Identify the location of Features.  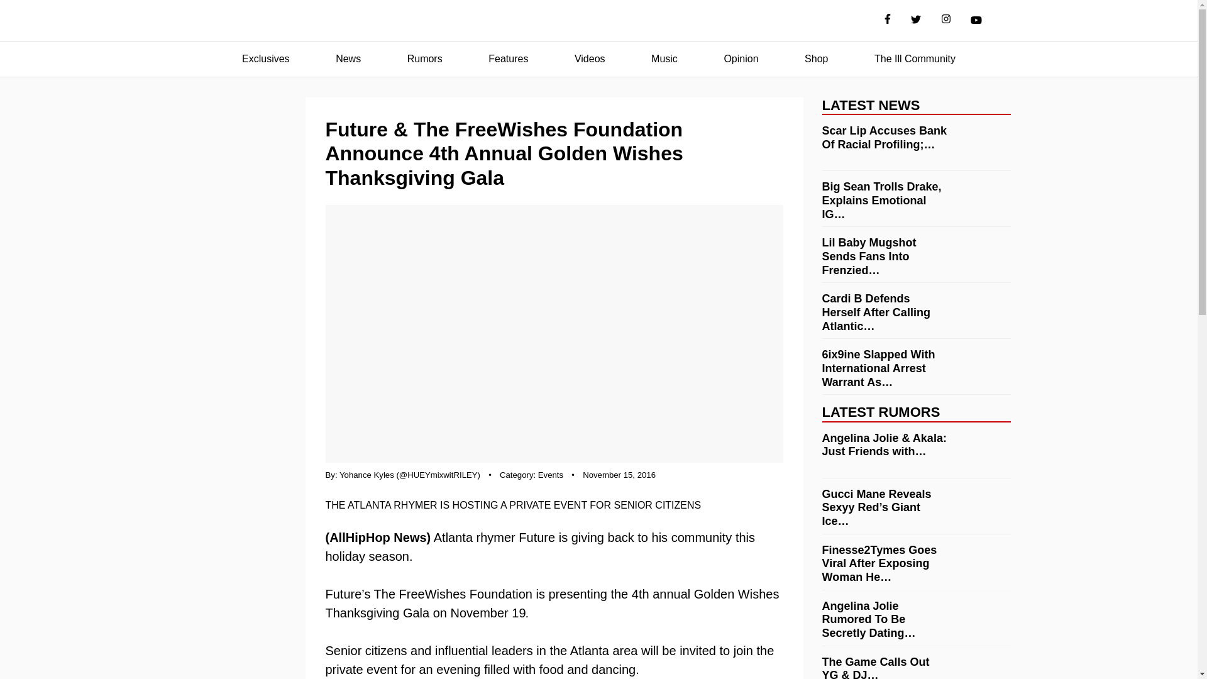
(508, 59).